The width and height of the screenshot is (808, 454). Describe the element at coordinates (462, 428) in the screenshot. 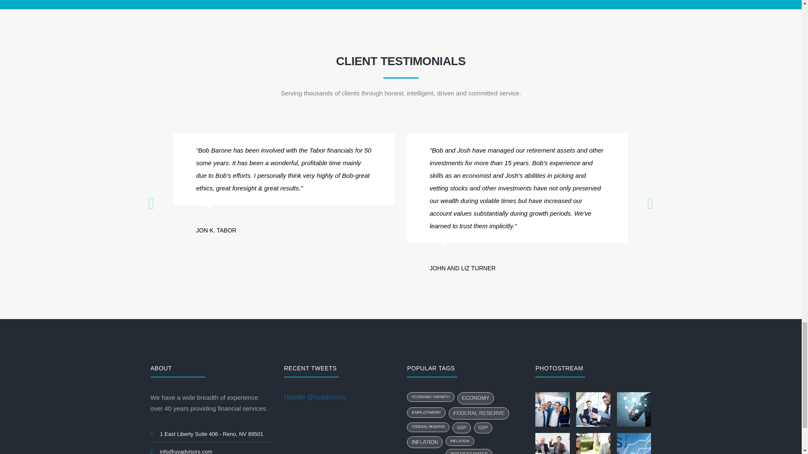

I see `GDP` at that location.